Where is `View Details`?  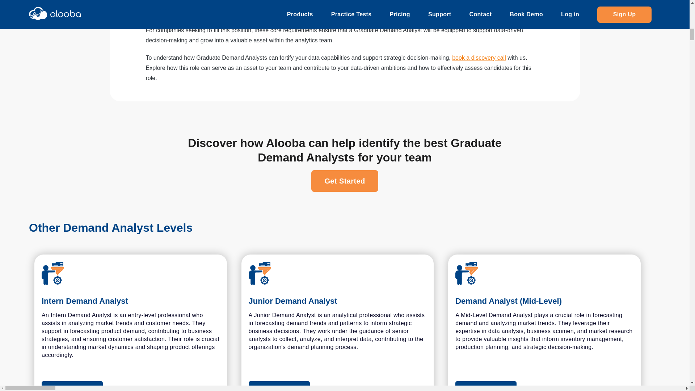
View Details is located at coordinates (337, 386).